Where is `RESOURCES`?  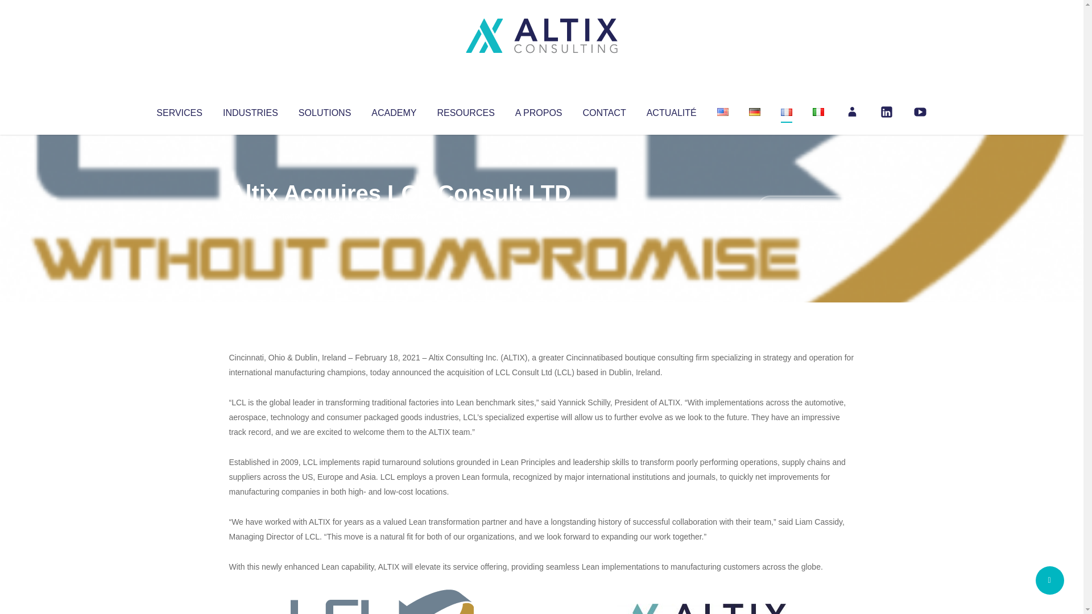 RESOURCES is located at coordinates (465, 110).